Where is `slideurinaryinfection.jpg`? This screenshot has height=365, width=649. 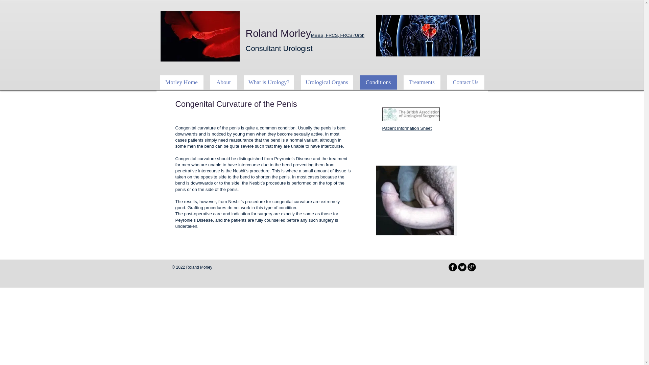
slideurinaryinfection.jpg is located at coordinates (427, 36).